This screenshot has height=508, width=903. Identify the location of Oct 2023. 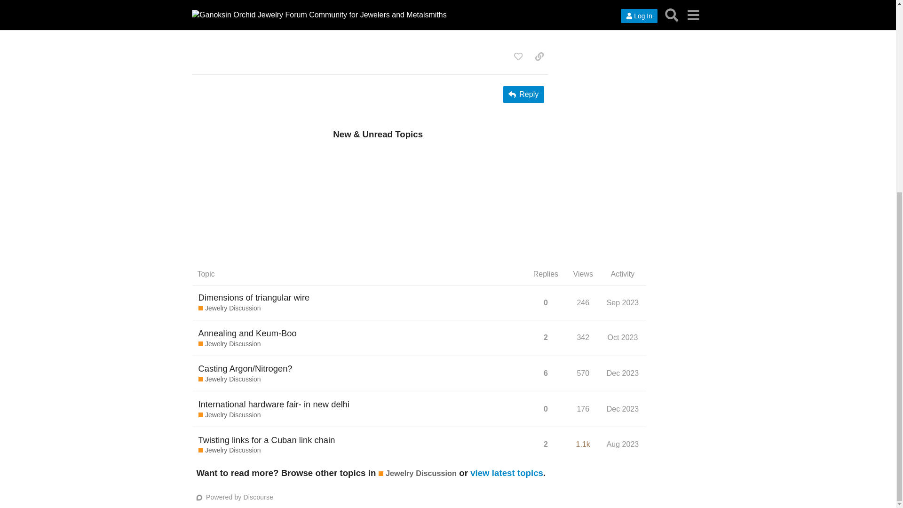
(523, 94).